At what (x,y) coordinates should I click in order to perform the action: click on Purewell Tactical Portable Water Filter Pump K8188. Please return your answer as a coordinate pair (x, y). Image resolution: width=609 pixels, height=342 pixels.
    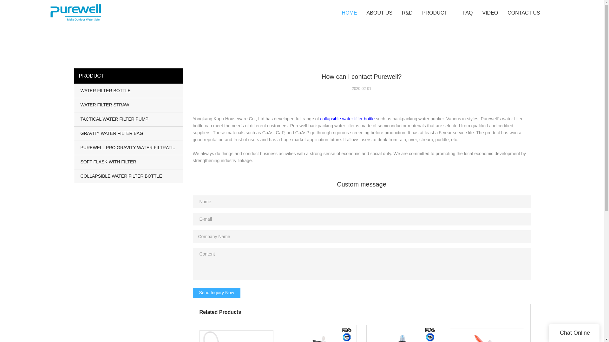
    Looking at the image, I should click on (236, 336).